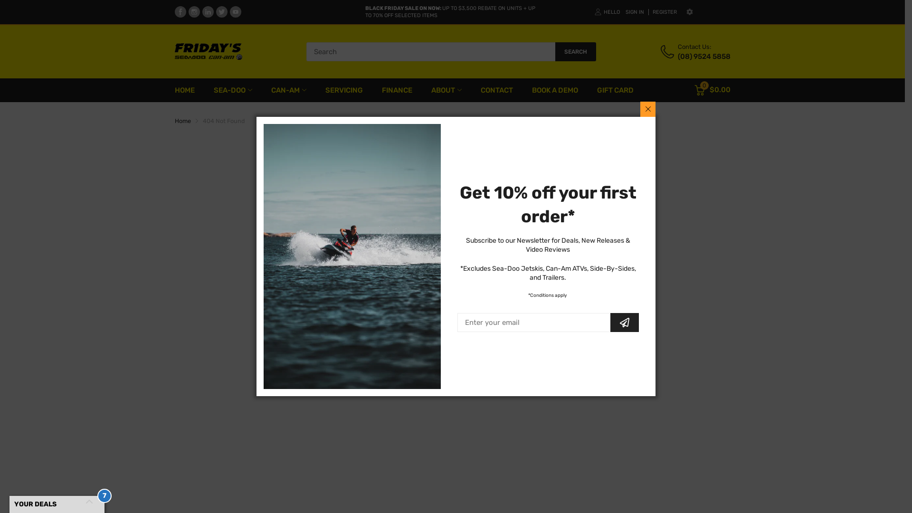 This screenshot has height=513, width=912. Describe the element at coordinates (704, 57) in the screenshot. I see `(08) 9524 5858` at that location.